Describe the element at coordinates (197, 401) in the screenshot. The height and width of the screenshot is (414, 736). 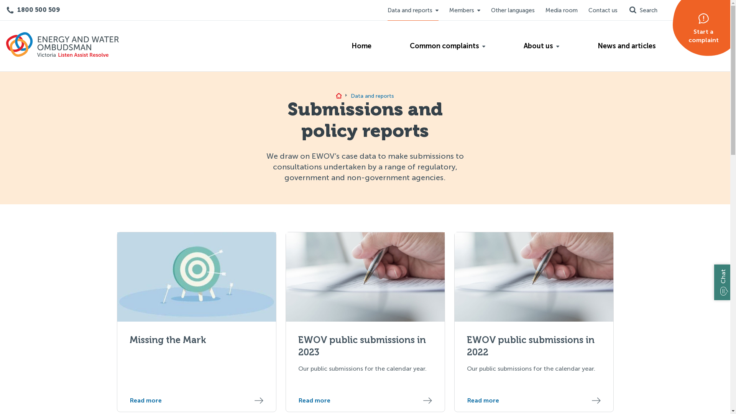
I see `Read more` at that location.